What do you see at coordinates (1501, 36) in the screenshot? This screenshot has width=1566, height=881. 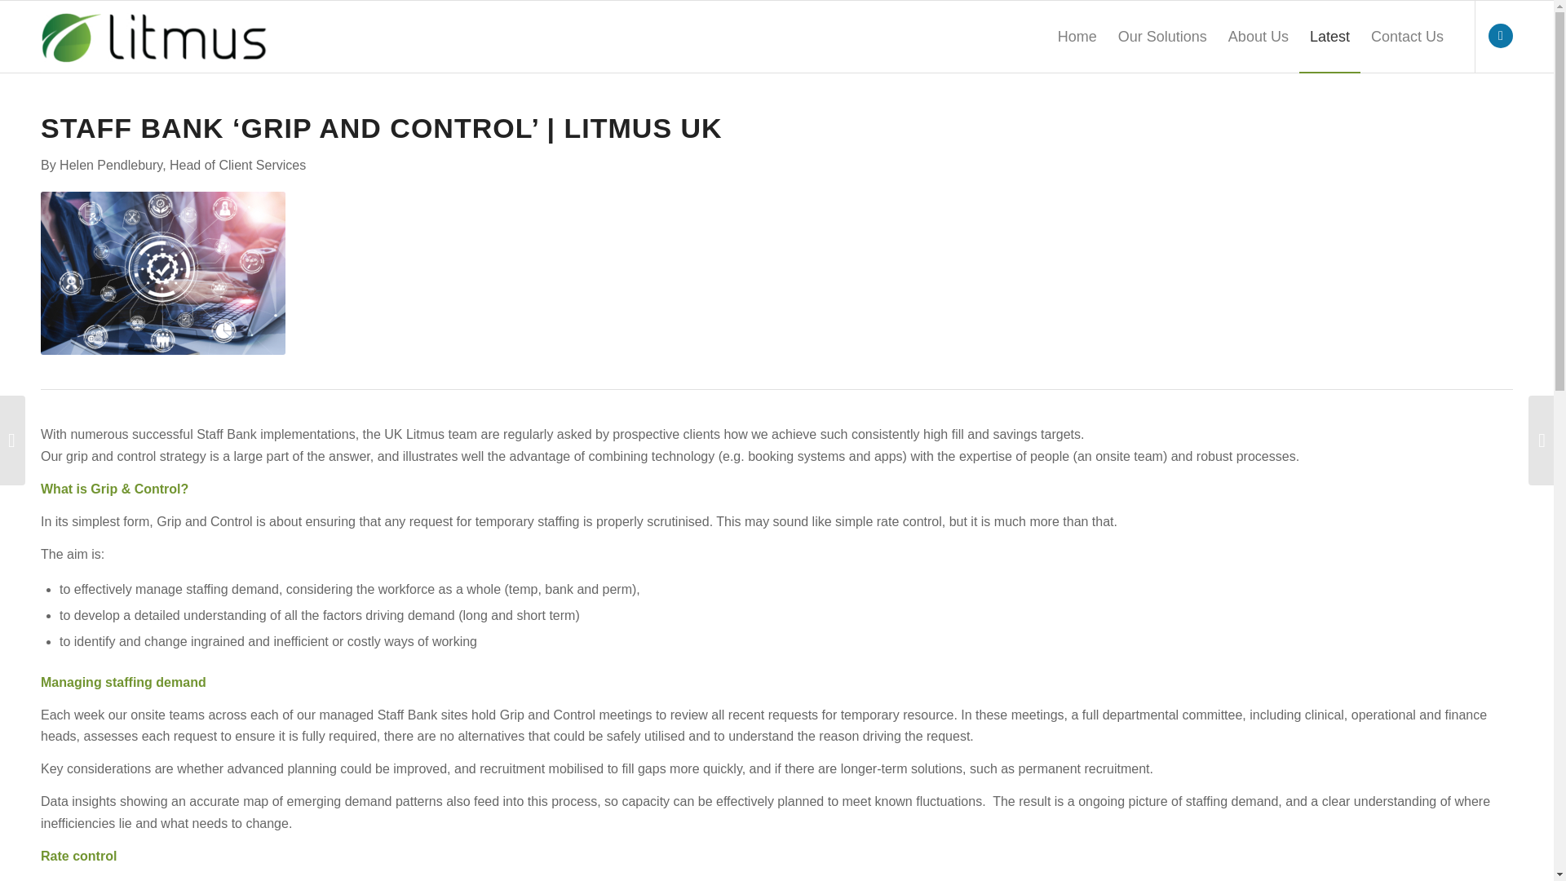 I see `LinkedIn` at bounding box center [1501, 36].